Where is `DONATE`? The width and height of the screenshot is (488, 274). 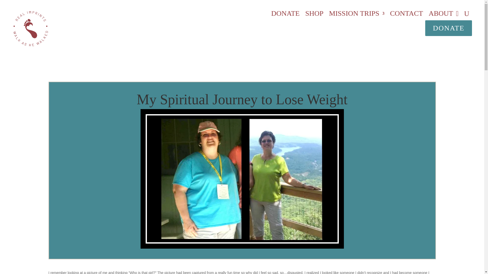
DONATE is located at coordinates (285, 15).